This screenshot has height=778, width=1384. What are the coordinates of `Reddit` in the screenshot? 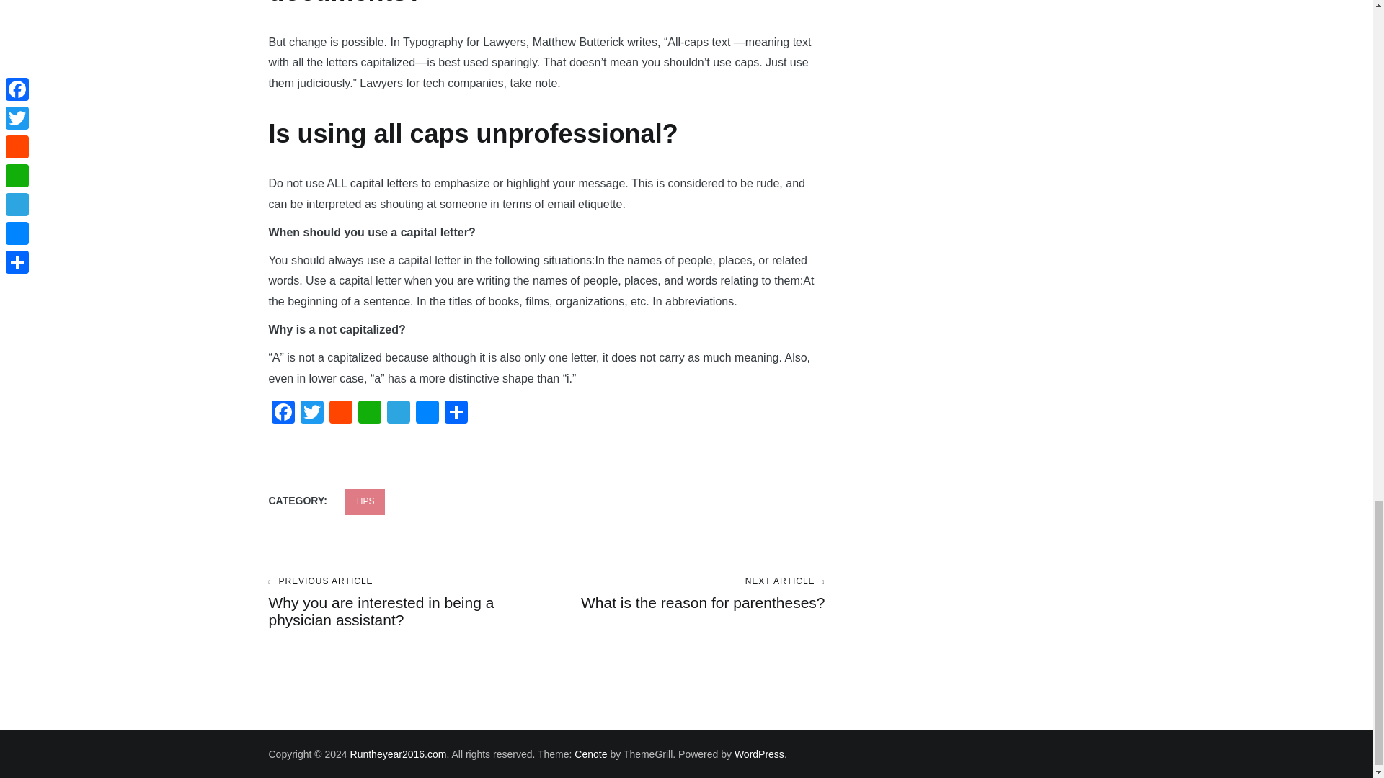 It's located at (340, 413).